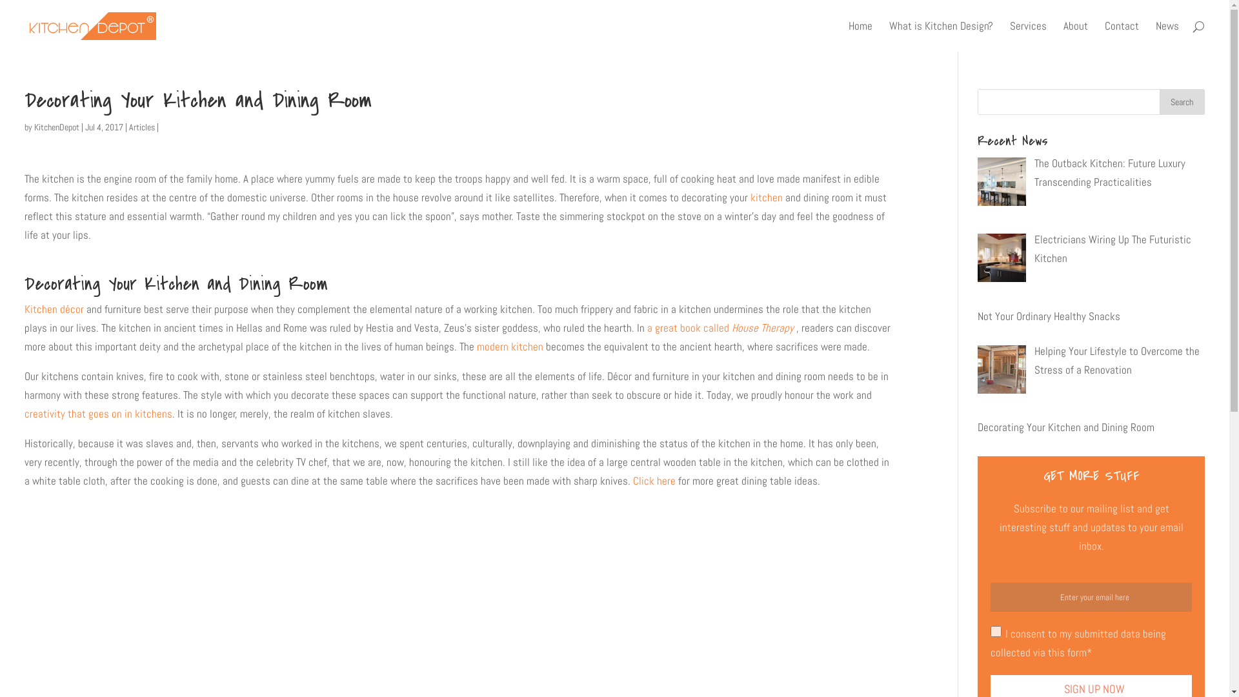 The width and height of the screenshot is (1239, 697). I want to click on kitchen, so click(767, 197).